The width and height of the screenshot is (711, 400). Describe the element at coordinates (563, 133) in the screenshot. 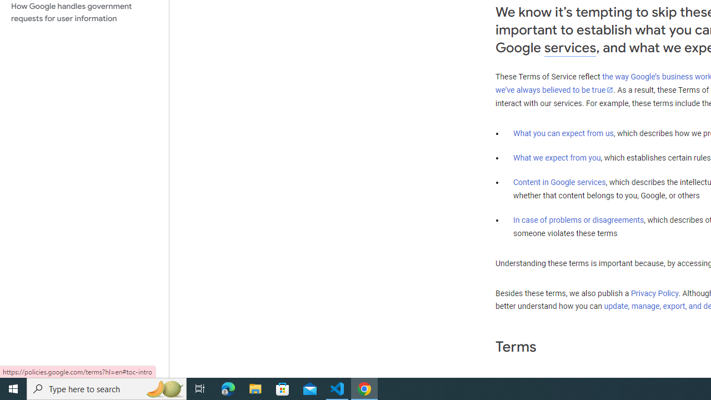

I see `What you can expect from us` at that location.